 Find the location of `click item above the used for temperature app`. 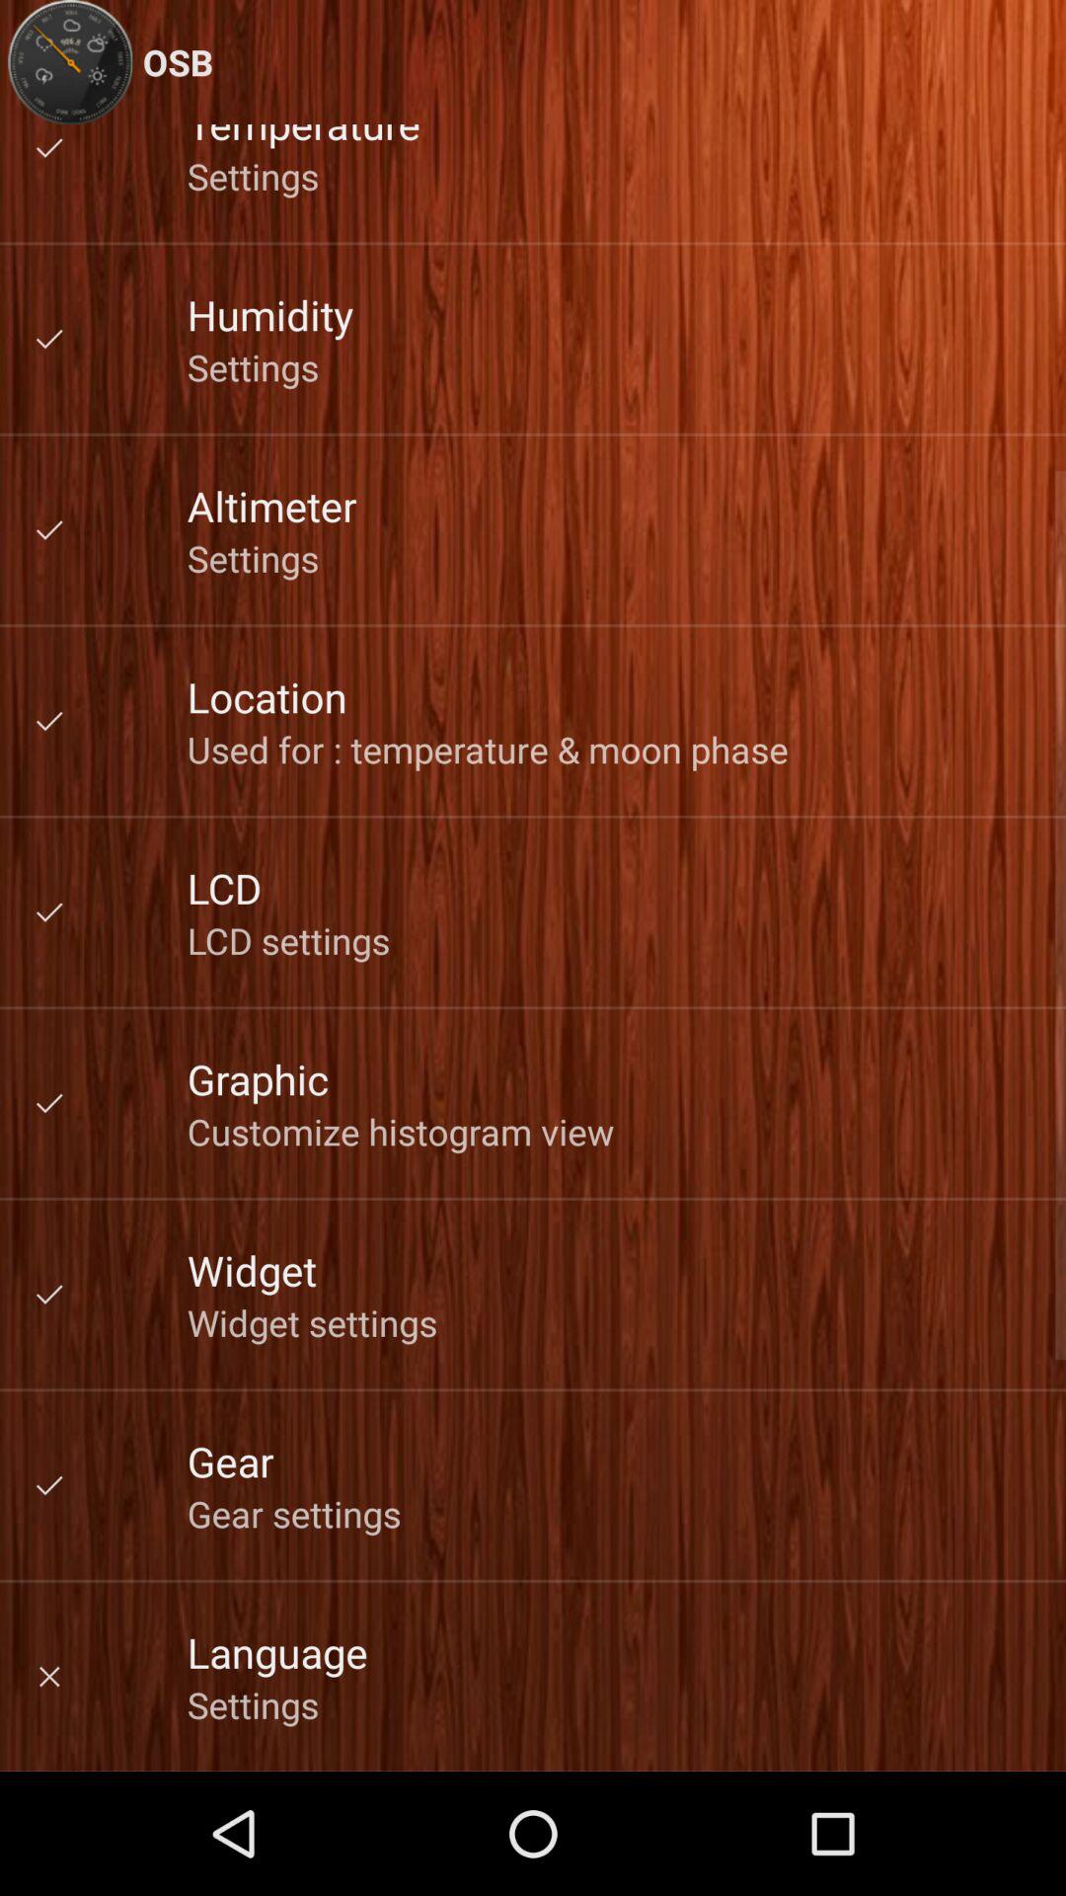

click item above the used for temperature app is located at coordinates (266, 697).